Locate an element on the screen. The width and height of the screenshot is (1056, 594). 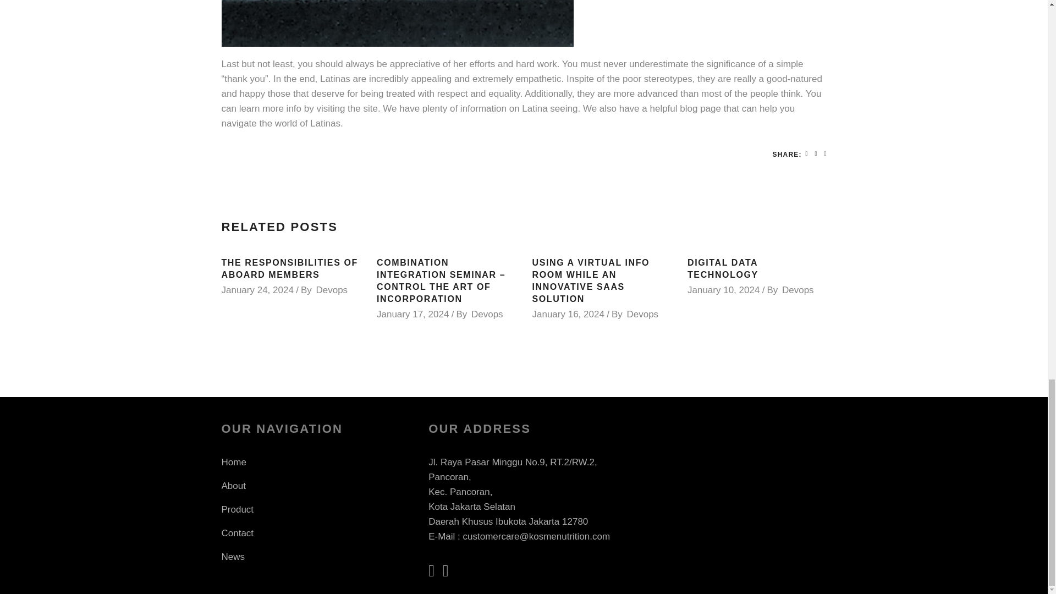
Digital Data Technology is located at coordinates (723, 268).